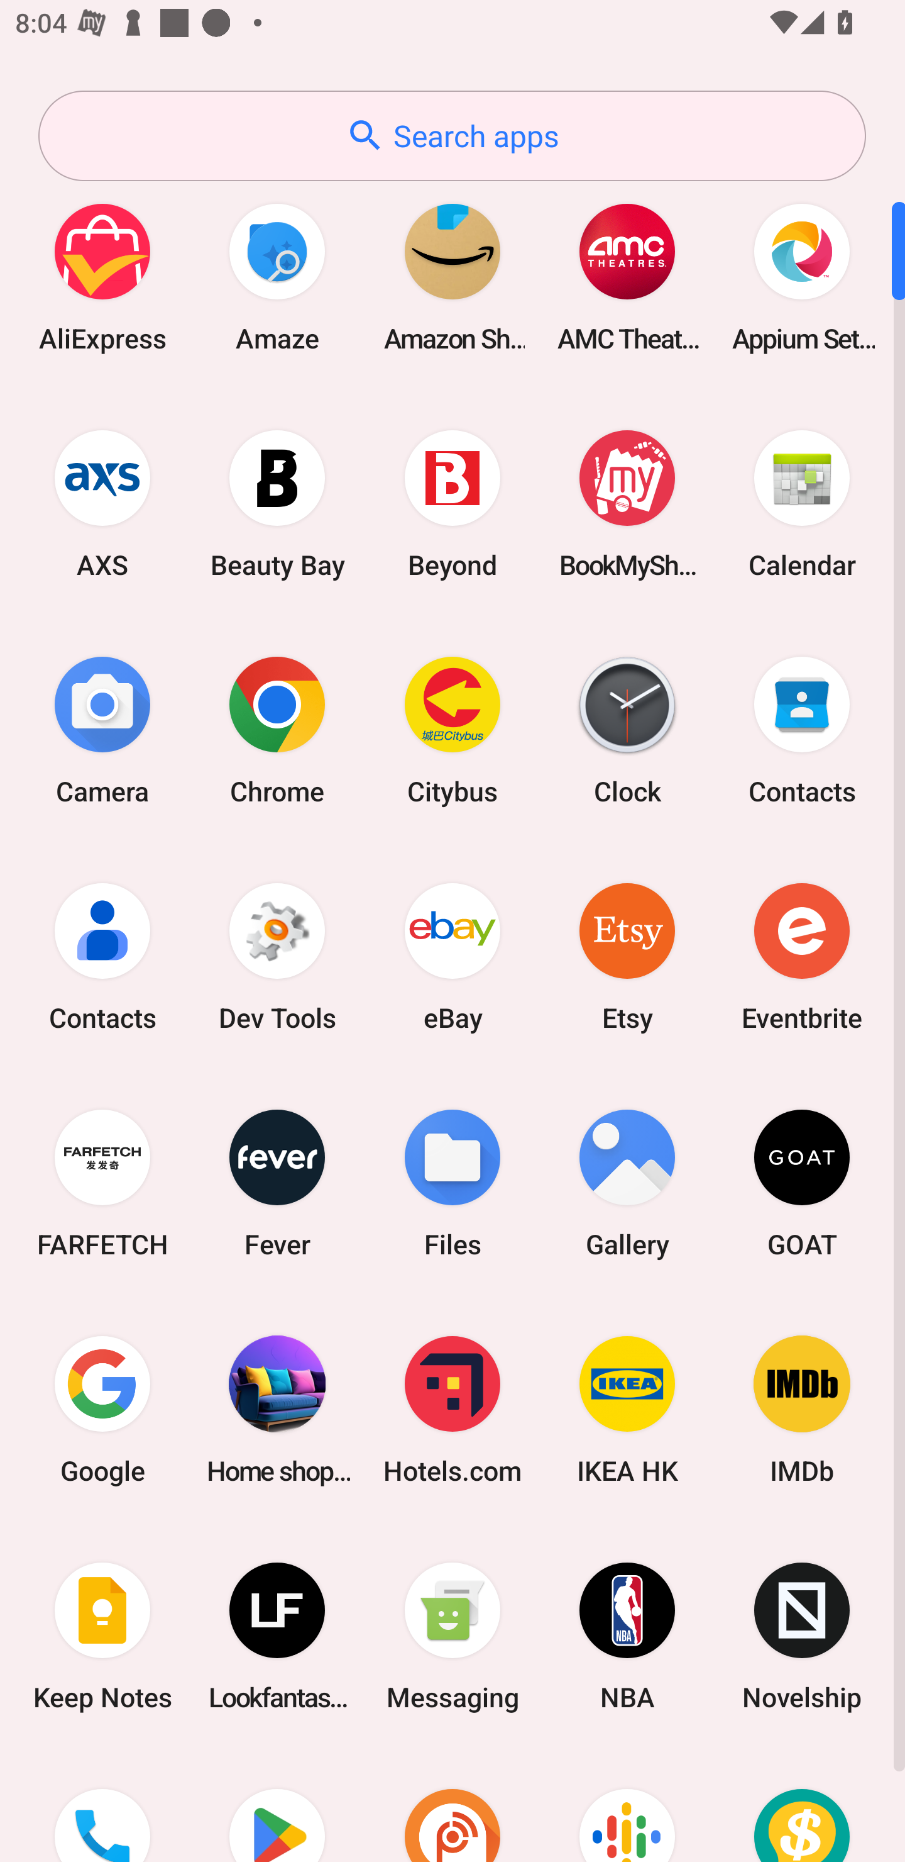 This screenshot has width=905, height=1862. I want to click on Keep Notes, so click(102, 1637).